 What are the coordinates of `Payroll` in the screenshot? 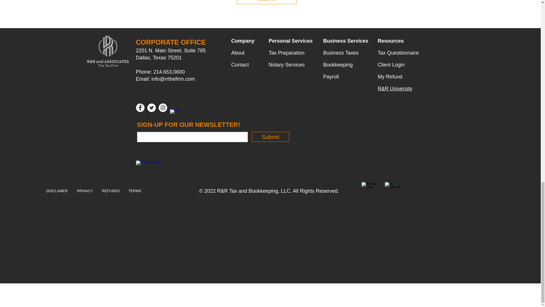 It's located at (331, 77).